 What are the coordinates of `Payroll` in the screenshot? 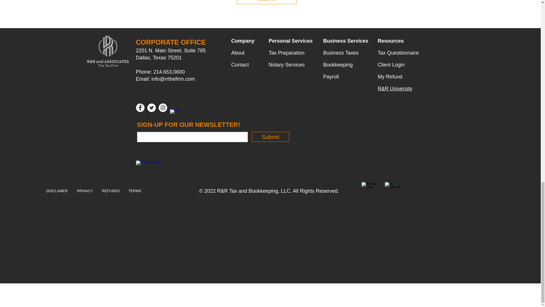 It's located at (331, 77).